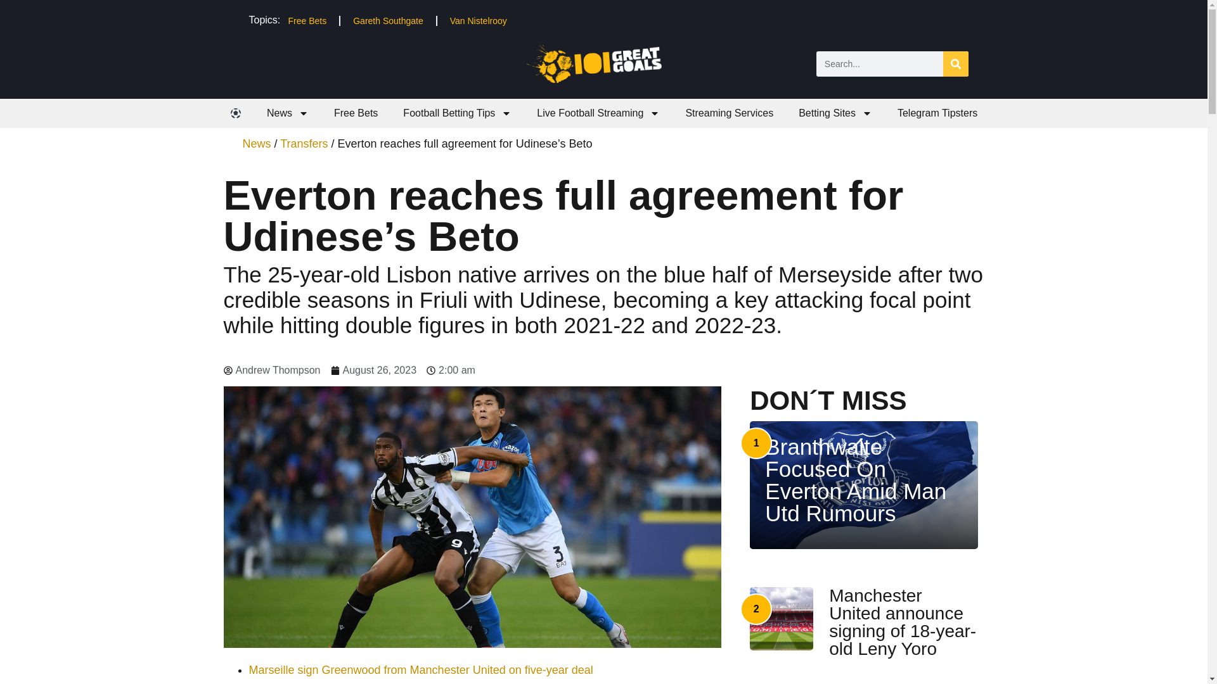 This screenshot has height=684, width=1217. Describe the element at coordinates (288, 113) in the screenshot. I see `News` at that location.